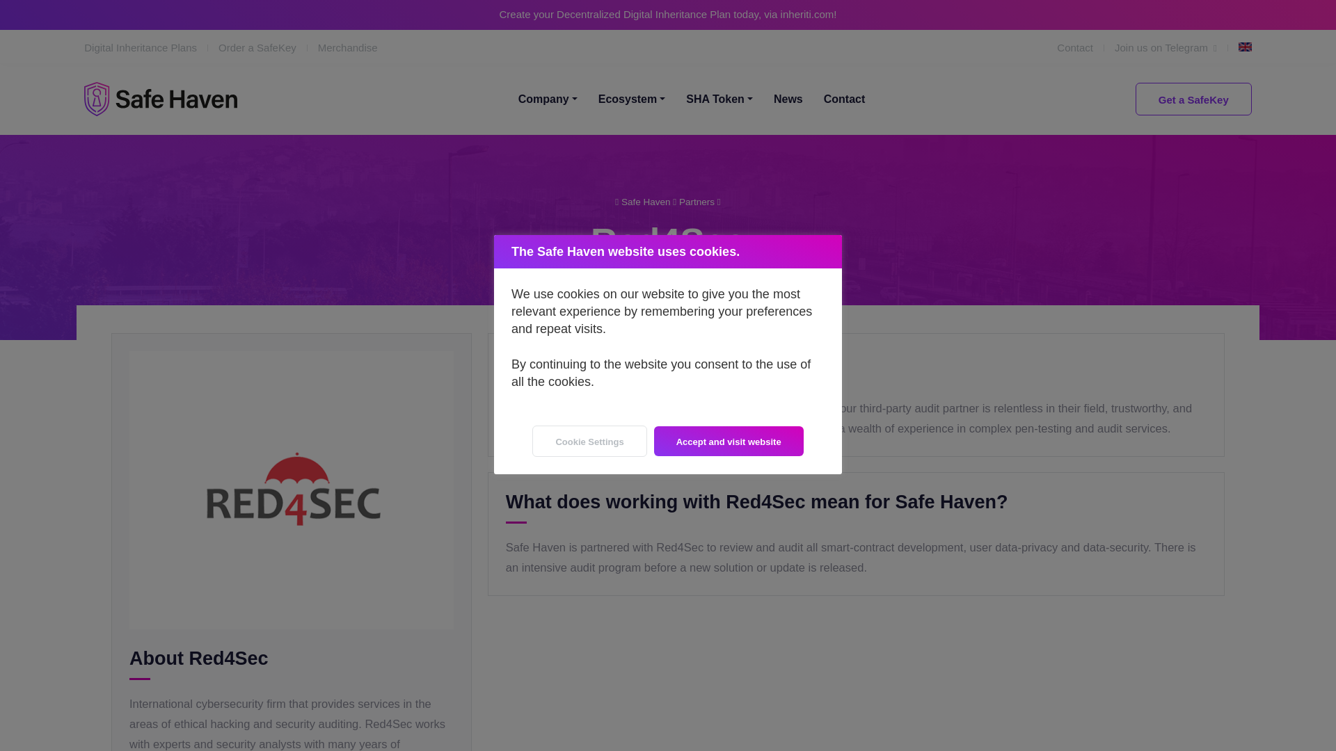 The height and width of the screenshot is (751, 1336). I want to click on Digital Inheritance Plans, so click(151, 47).